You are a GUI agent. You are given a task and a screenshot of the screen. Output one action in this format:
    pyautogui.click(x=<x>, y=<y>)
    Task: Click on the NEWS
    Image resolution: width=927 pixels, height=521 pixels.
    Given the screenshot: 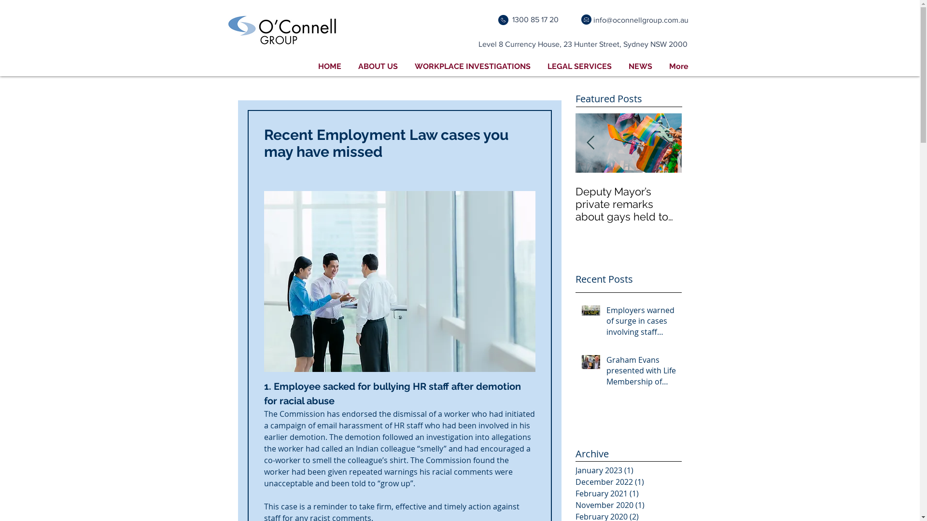 What is the action you would take?
    pyautogui.click(x=640, y=67)
    